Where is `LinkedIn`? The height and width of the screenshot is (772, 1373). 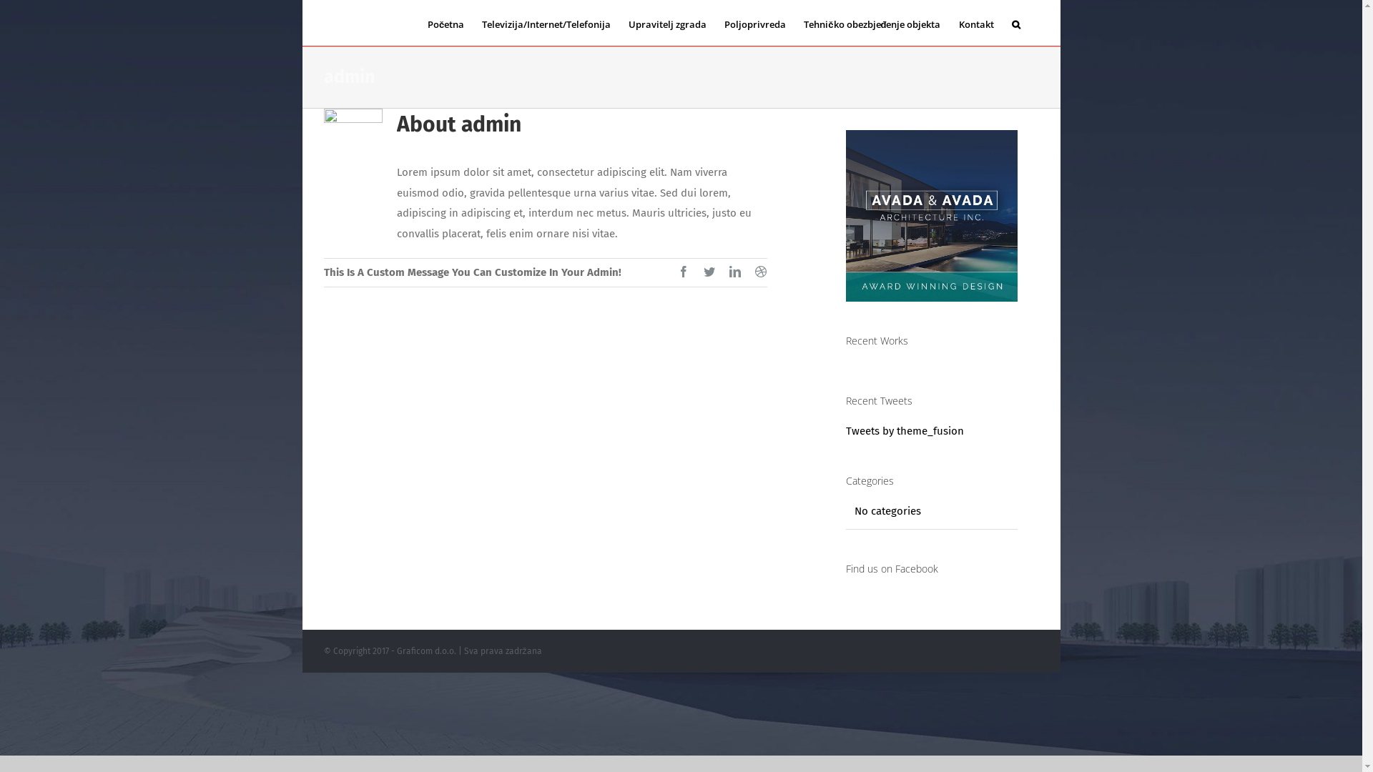 LinkedIn is located at coordinates (735, 272).